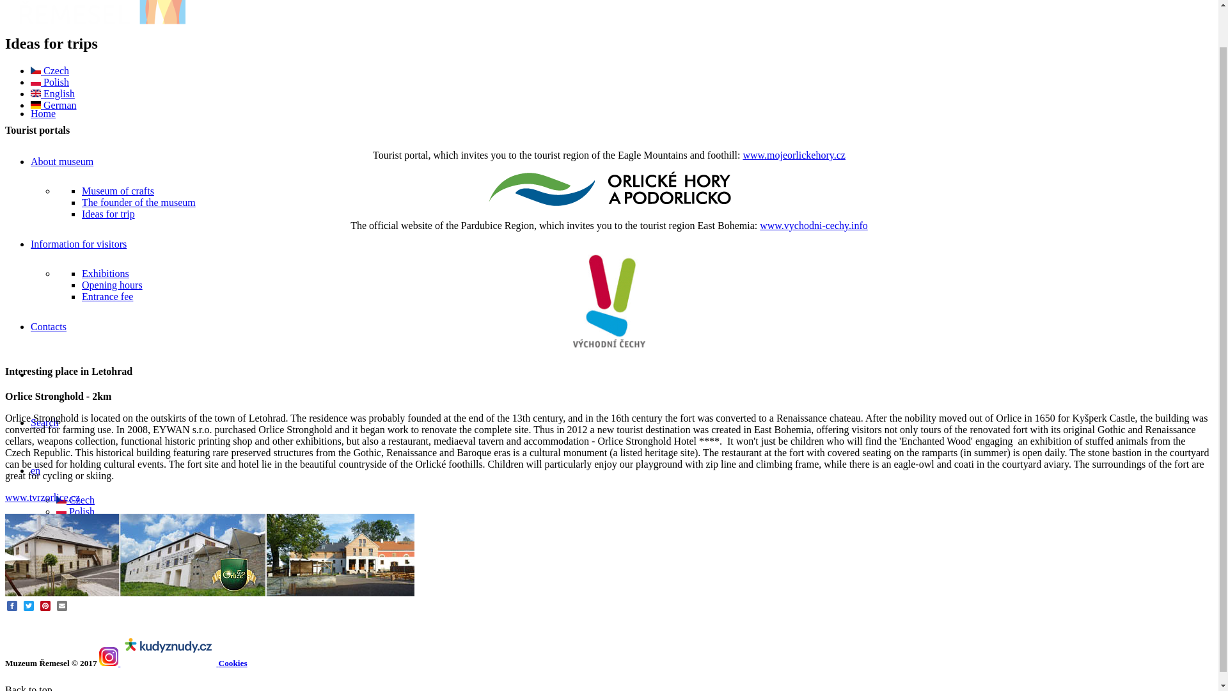 Image resolution: width=1228 pixels, height=691 pixels. I want to click on Search, so click(45, 422).